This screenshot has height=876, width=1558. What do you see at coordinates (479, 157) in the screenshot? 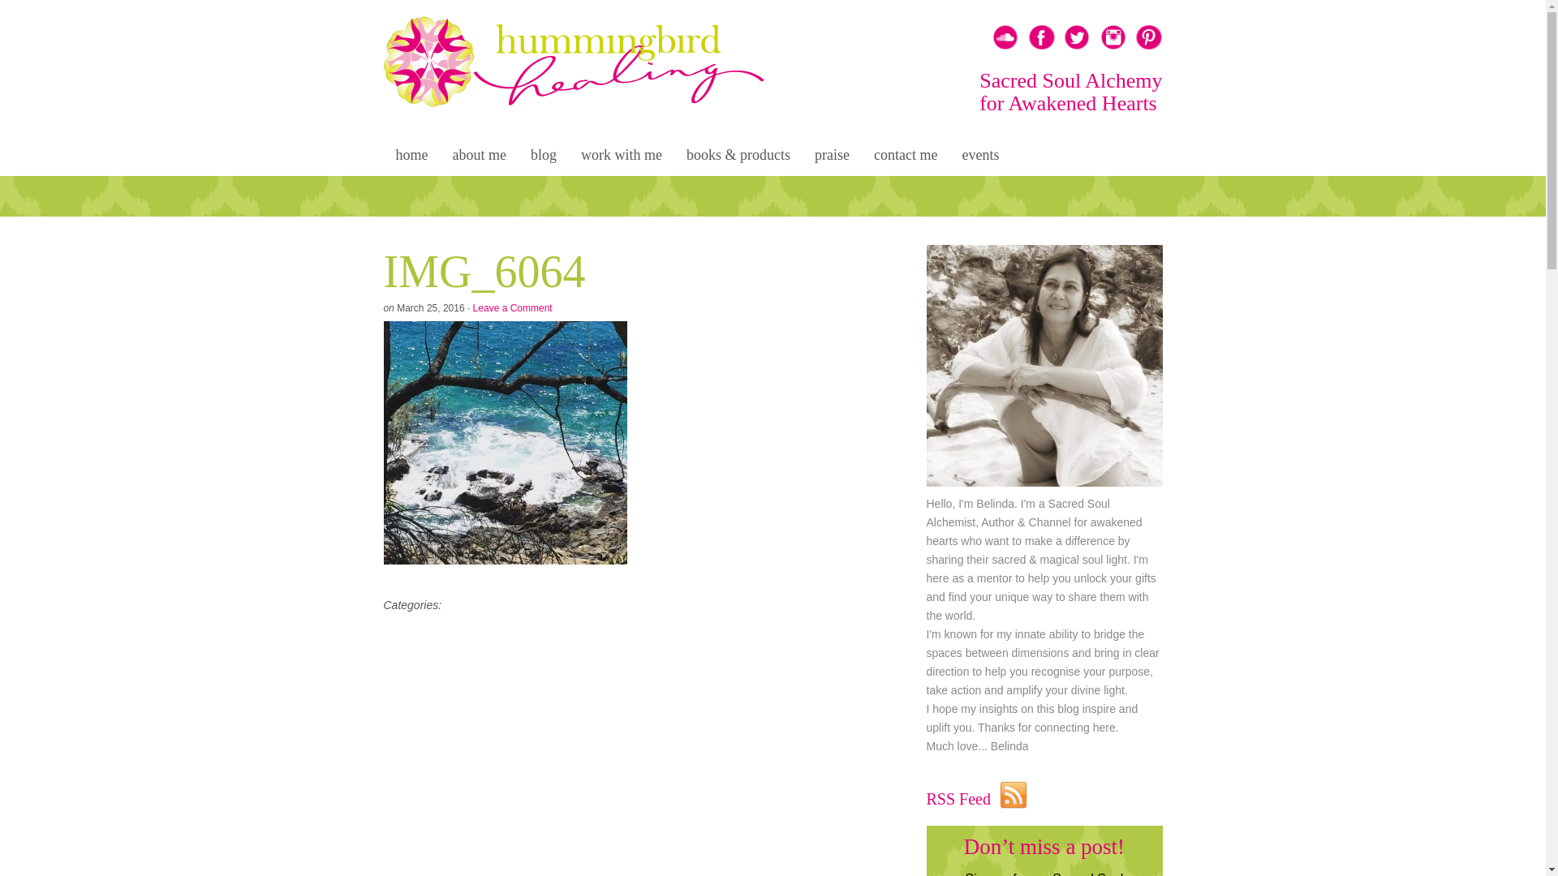
I see `about me` at bounding box center [479, 157].